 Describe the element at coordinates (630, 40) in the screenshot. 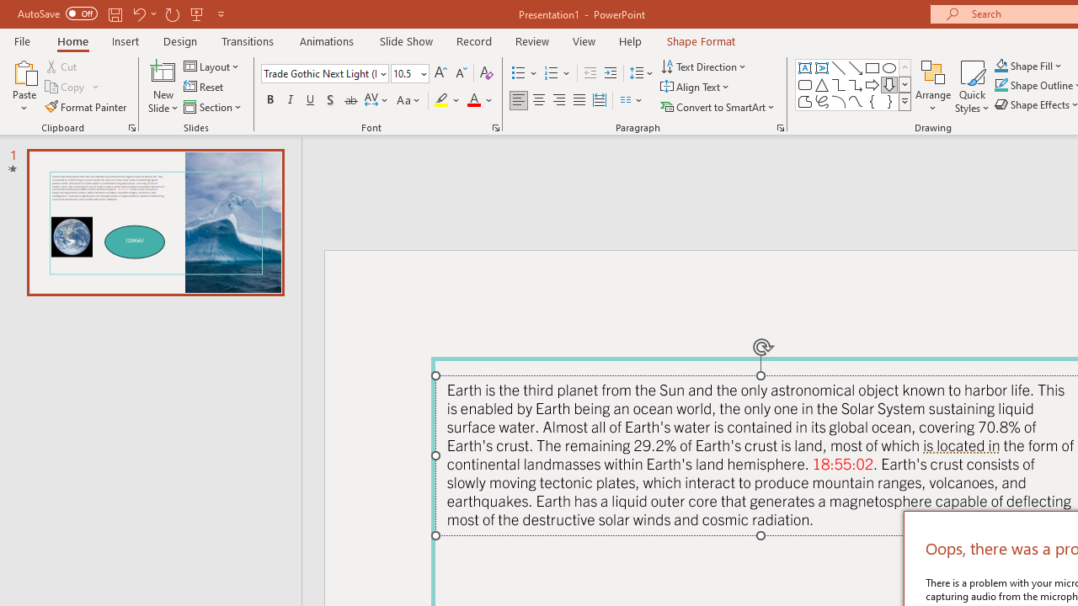

I see `Help` at that location.